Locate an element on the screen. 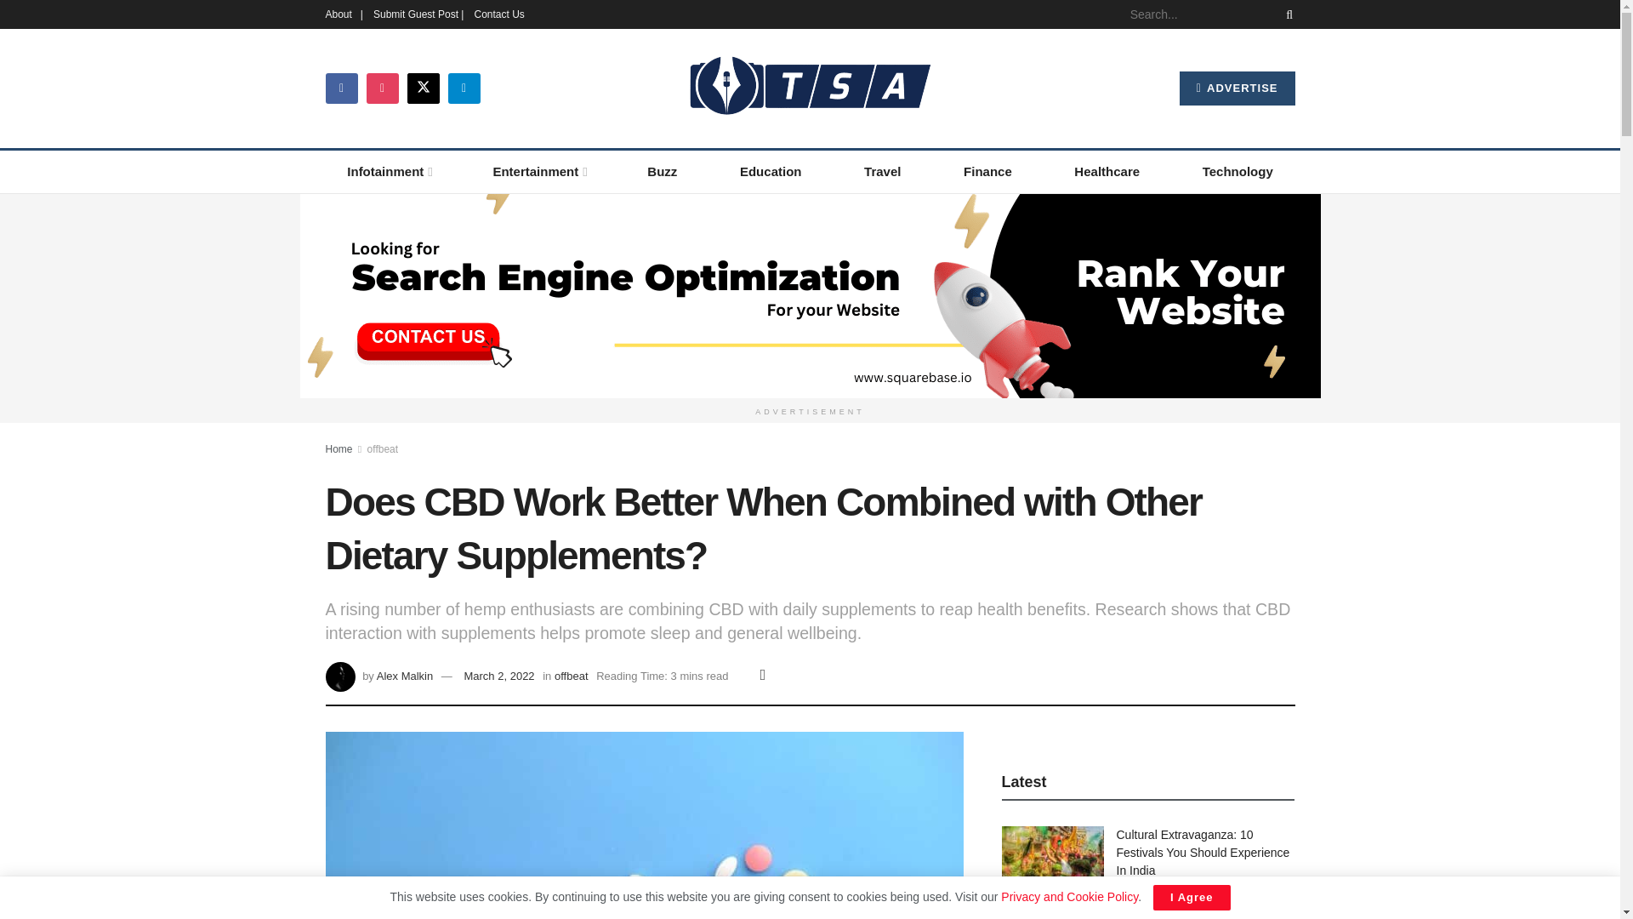 The height and width of the screenshot is (919, 1633). Education is located at coordinates (771, 172).